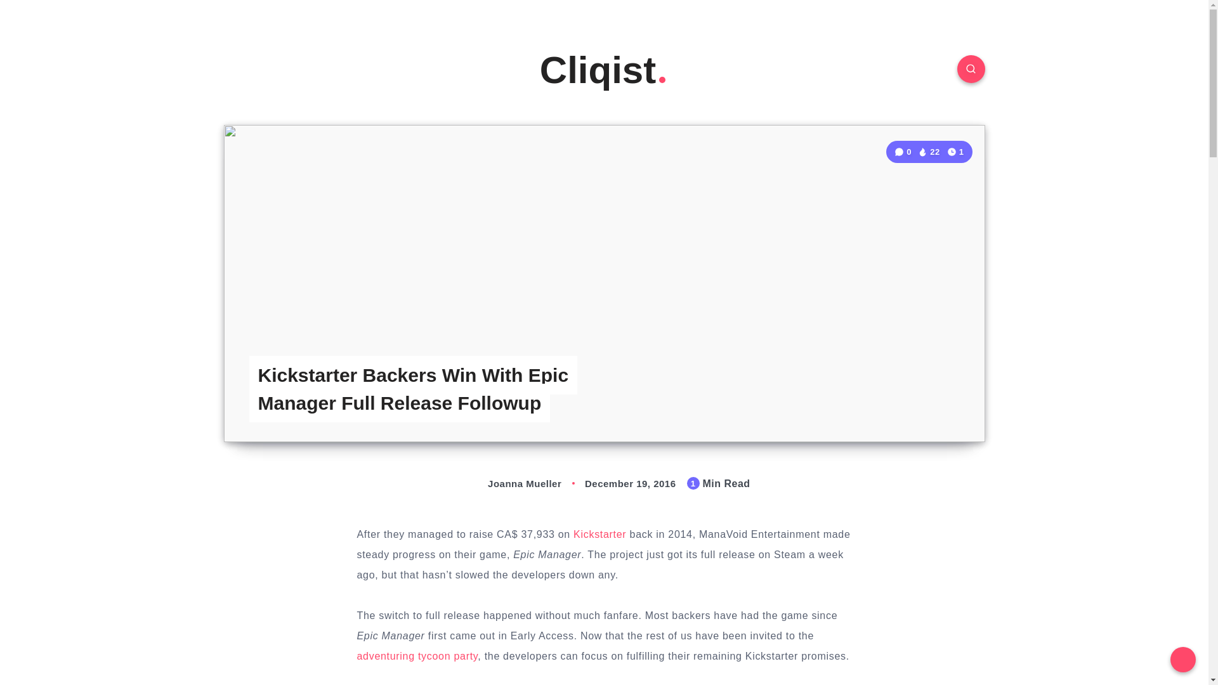 The width and height of the screenshot is (1218, 685). I want to click on Cliqist, so click(604, 70).